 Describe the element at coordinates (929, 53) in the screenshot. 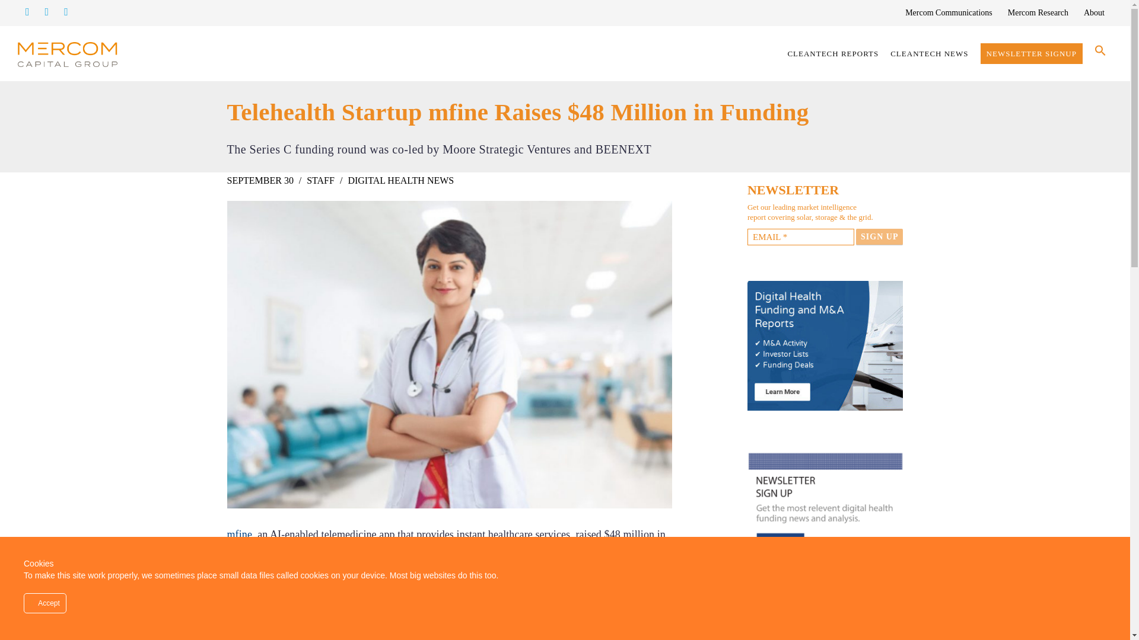

I see `CLEANTECH NEWS` at that location.